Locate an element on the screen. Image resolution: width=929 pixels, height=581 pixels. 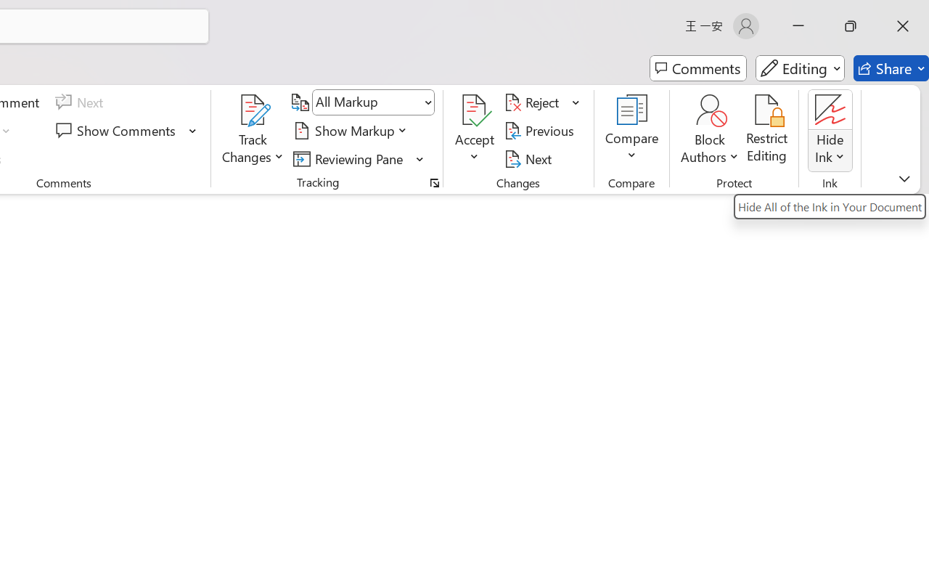
Reject is located at coordinates (542, 102).